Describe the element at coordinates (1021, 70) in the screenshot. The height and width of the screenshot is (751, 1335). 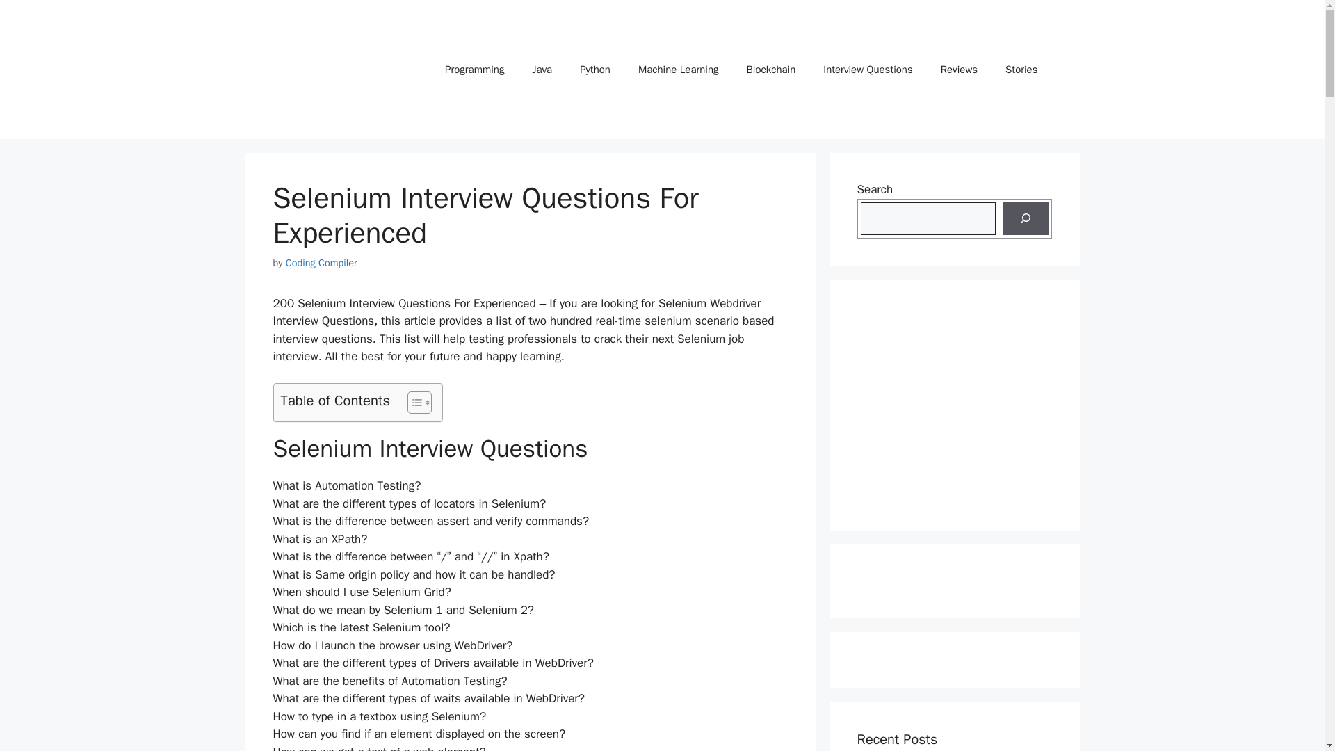
I see `Stories` at that location.